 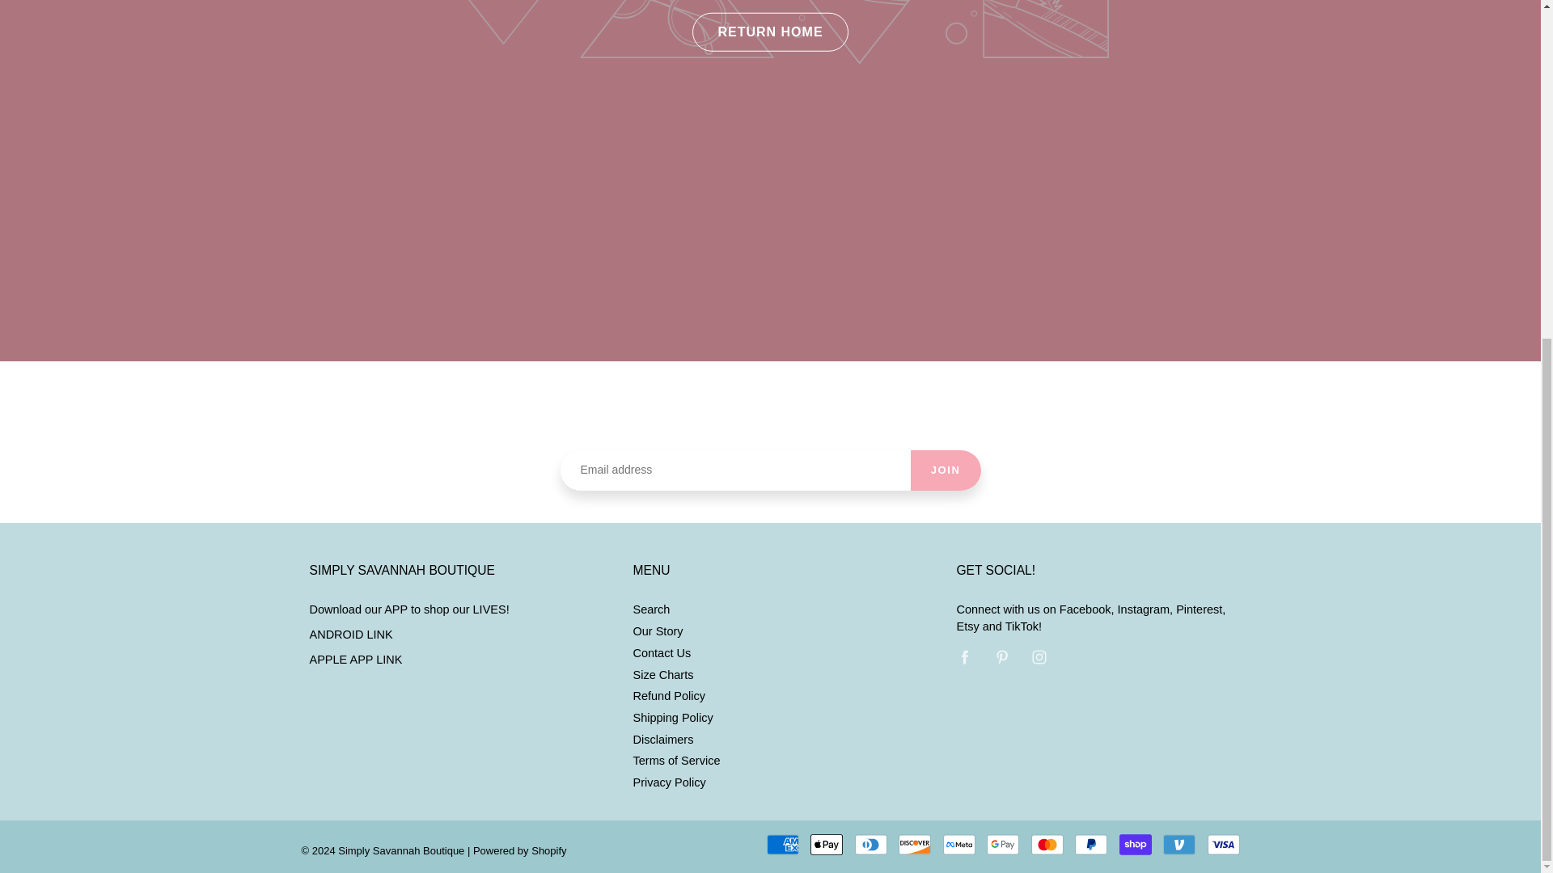 What do you see at coordinates (1090, 844) in the screenshot?
I see `PayPal` at bounding box center [1090, 844].